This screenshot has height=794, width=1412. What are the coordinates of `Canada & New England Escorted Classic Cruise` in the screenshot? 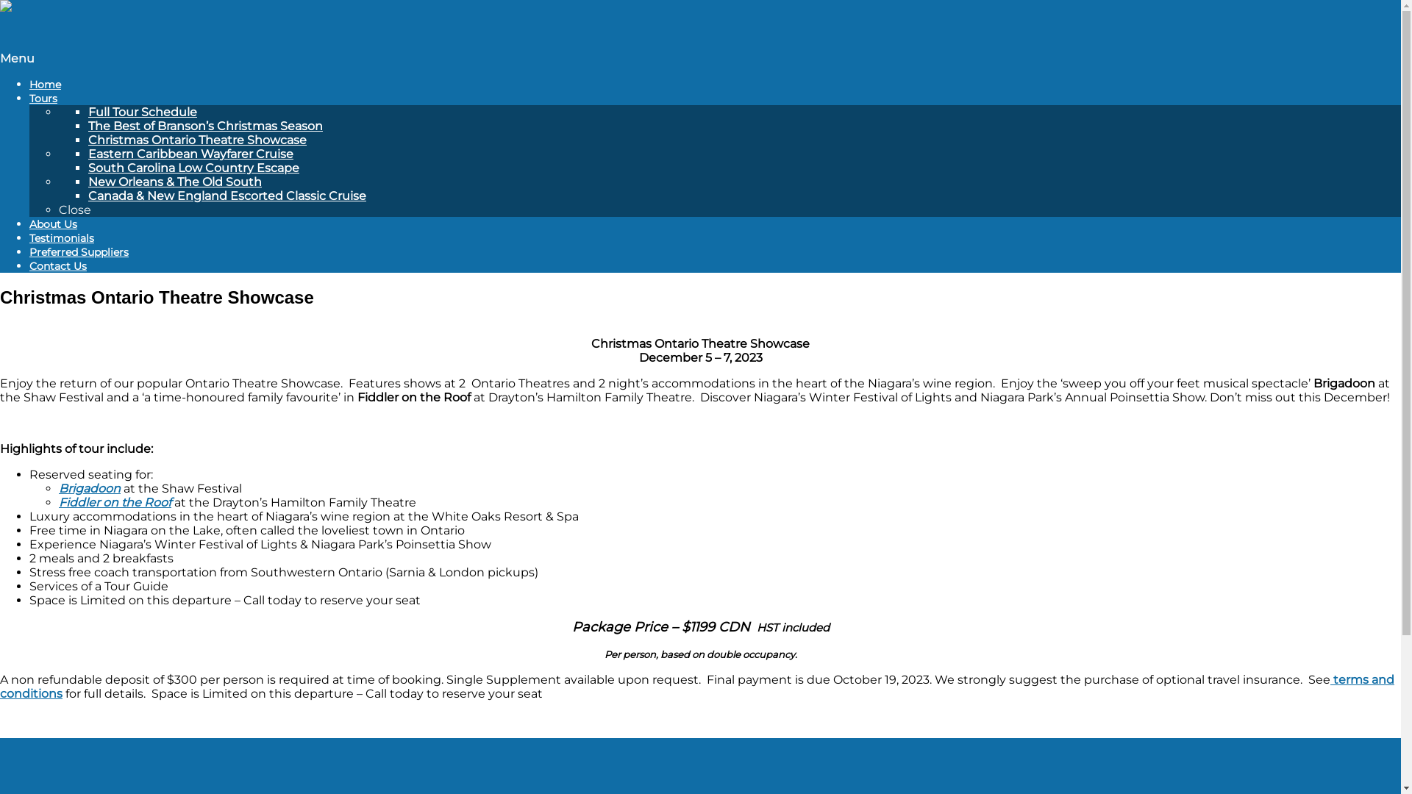 It's located at (227, 196).